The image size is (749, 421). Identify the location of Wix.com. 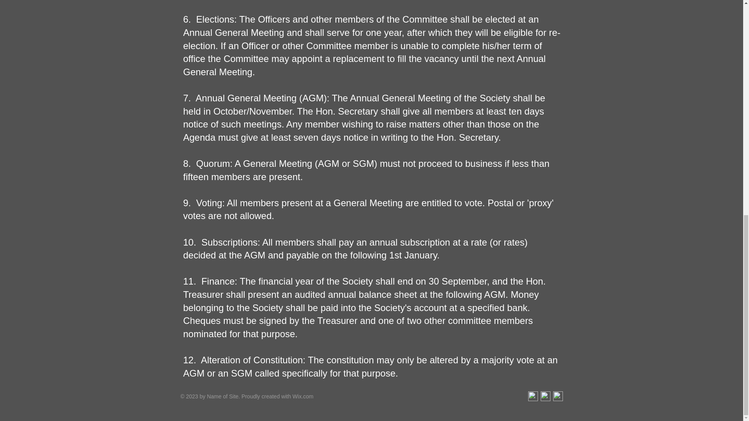
(303, 396).